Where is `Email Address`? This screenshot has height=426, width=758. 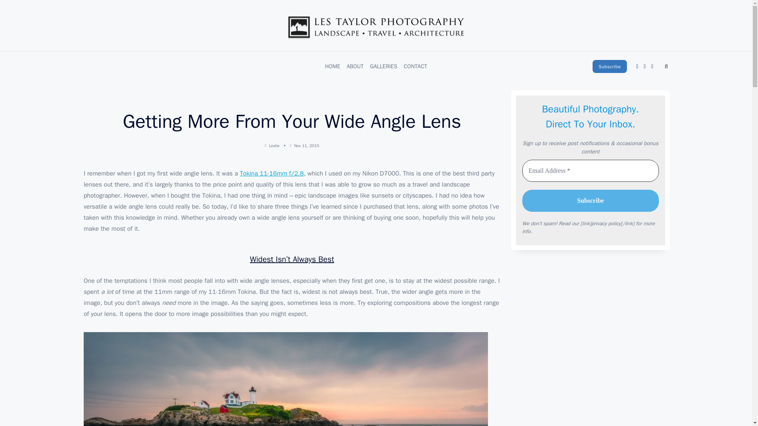
Email Address is located at coordinates (590, 171).